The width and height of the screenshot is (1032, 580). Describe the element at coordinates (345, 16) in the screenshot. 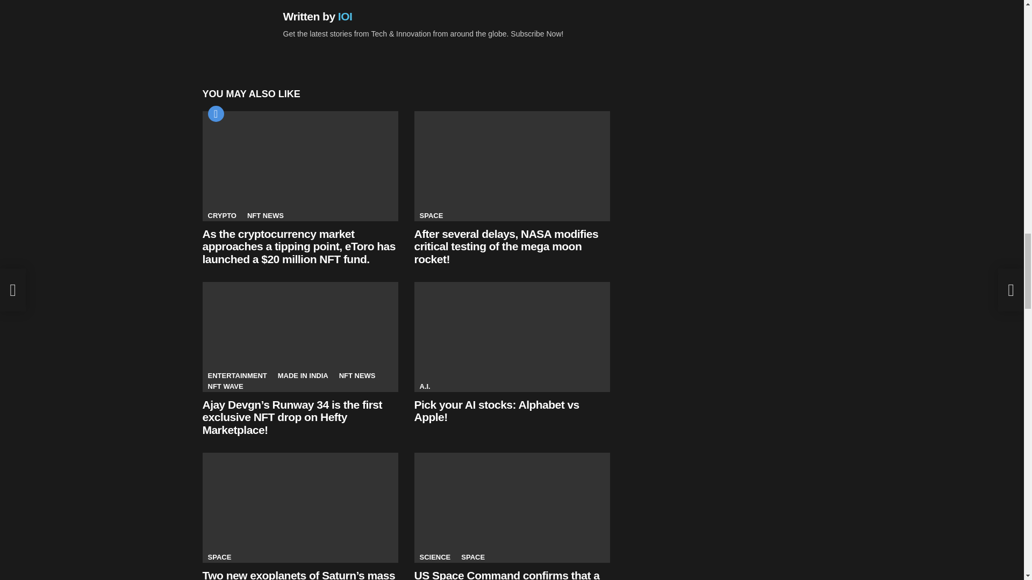

I see `IOI` at that location.